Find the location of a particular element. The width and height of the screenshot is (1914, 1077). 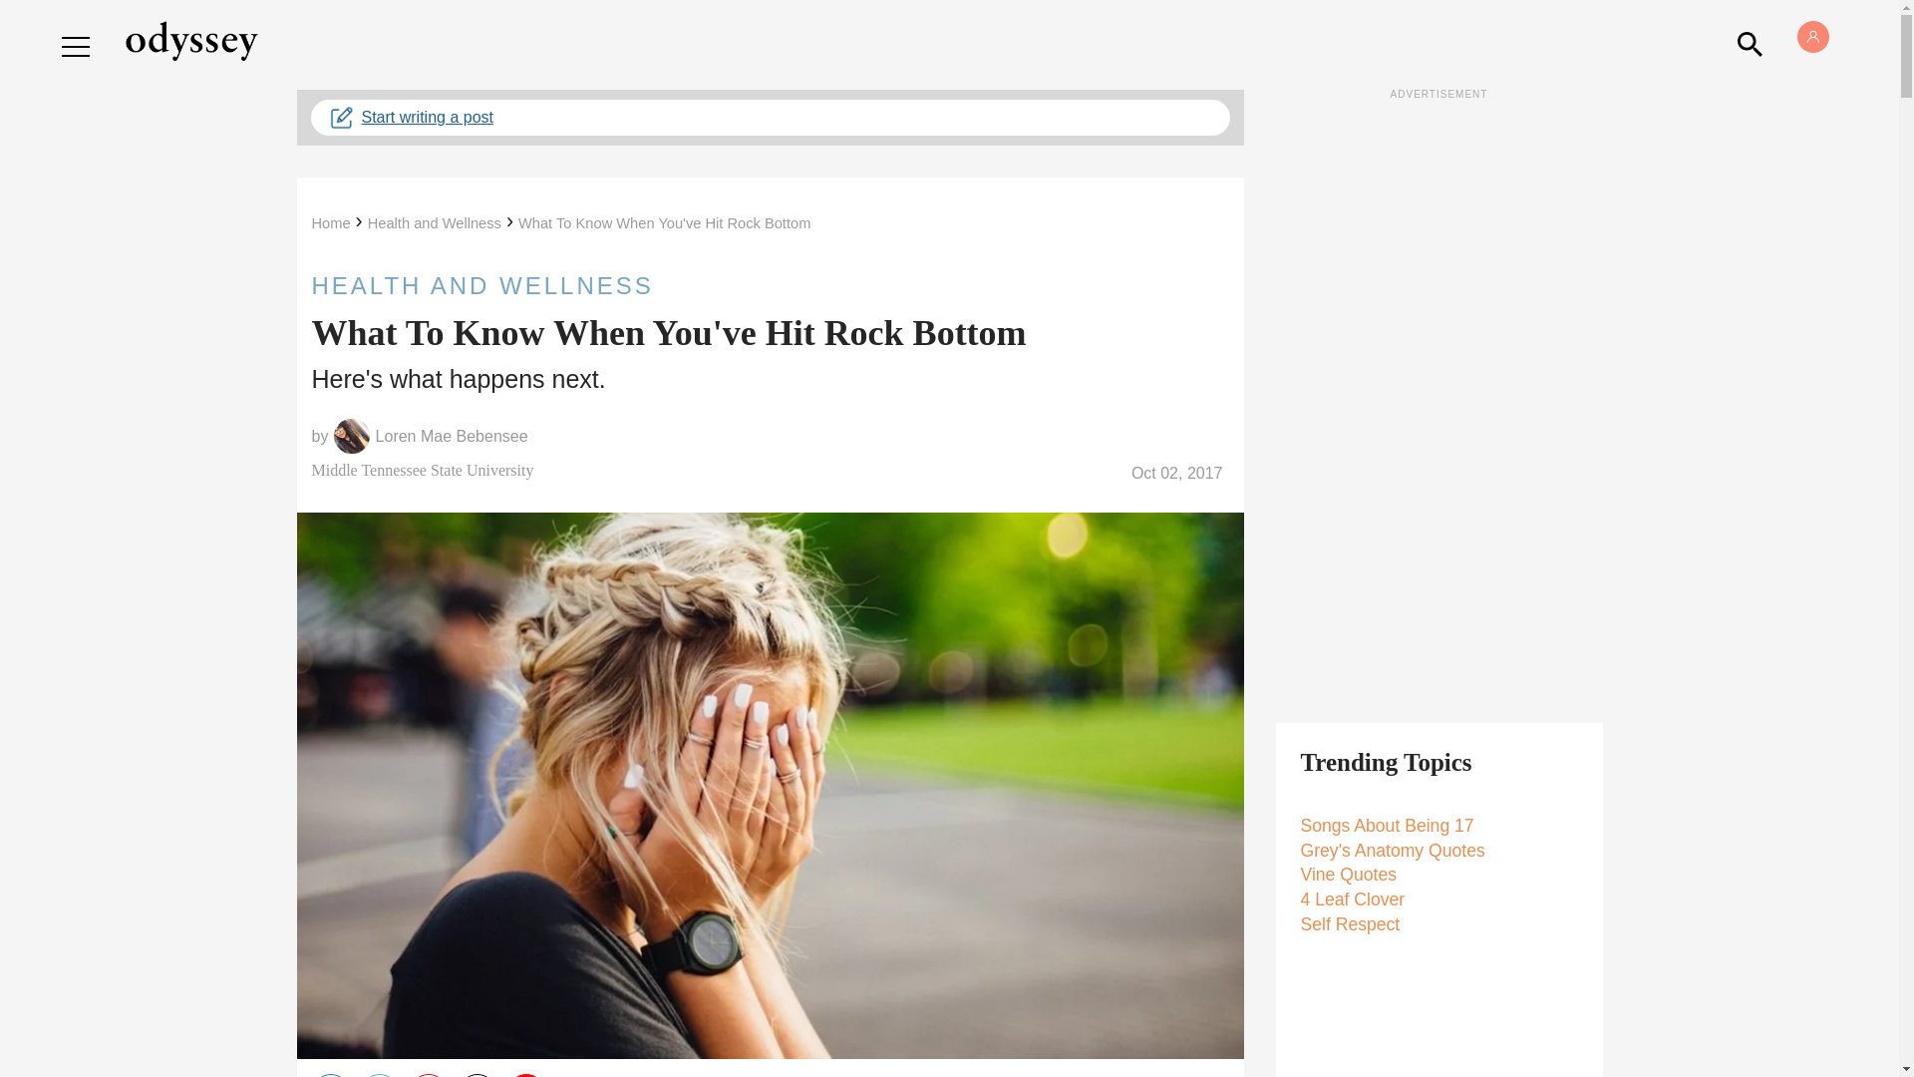

Home is located at coordinates (330, 223).